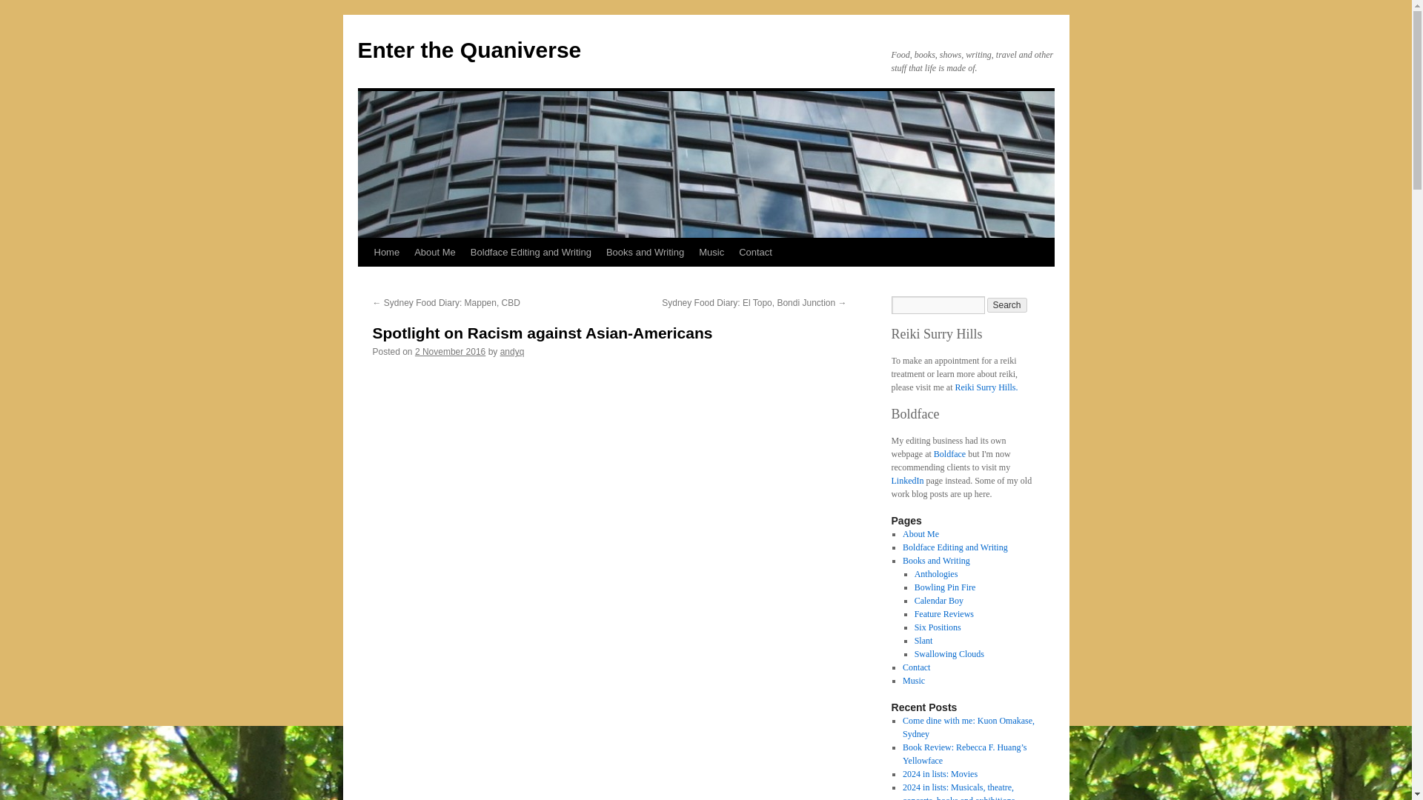 The width and height of the screenshot is (1423, 800). What do you see at coordinates (1007, 305) in the screenshot?
I see `Search` at bounding box center [1007, 305].